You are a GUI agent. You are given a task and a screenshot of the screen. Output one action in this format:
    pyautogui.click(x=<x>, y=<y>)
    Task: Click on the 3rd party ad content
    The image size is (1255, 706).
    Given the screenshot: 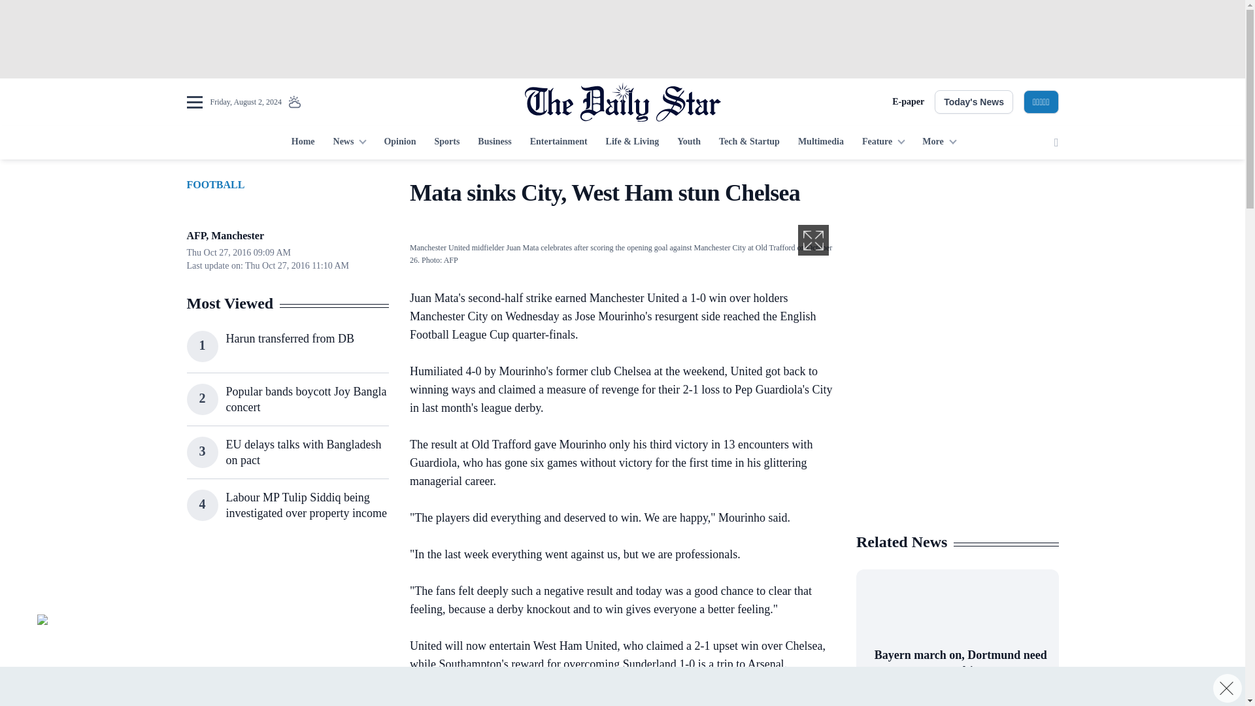 What is the action you would take?
    pyautogui.click(x=622, y=39)
    